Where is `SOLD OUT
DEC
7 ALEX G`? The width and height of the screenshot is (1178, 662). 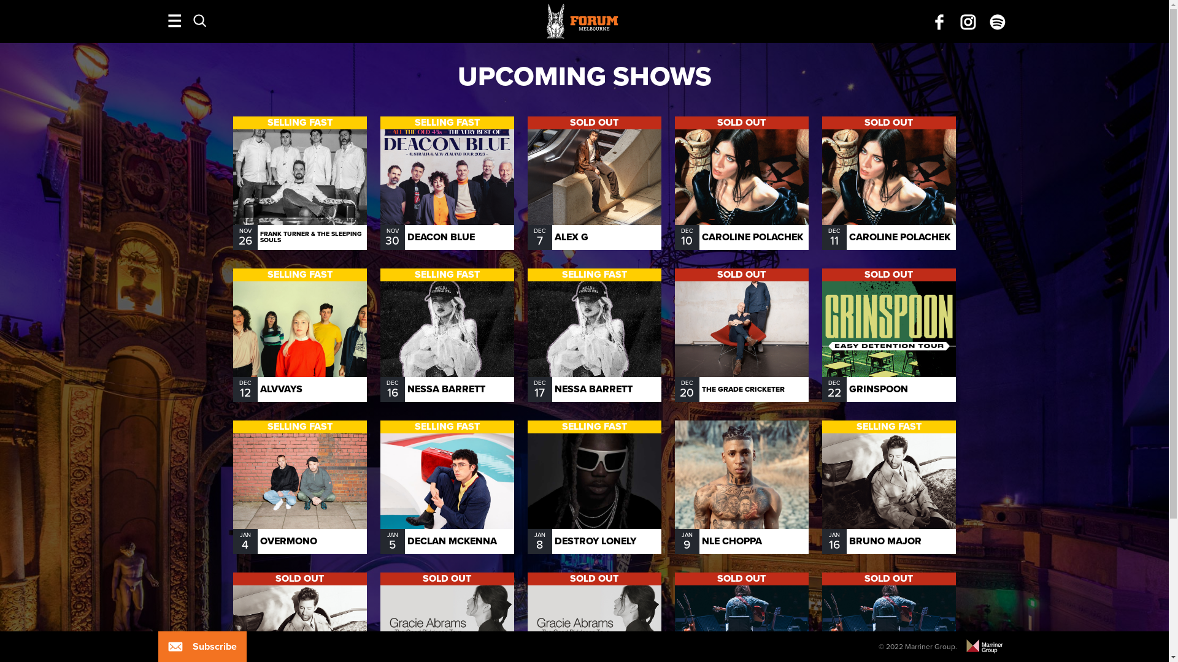
SOLD OUT
DEC
7 ALEX G is located at coordinates (594, 183).